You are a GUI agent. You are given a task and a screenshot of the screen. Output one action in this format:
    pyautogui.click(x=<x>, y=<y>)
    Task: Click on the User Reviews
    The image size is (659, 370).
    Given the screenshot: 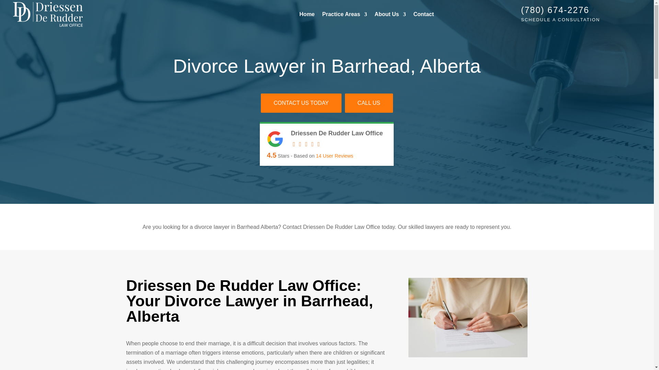 What is the action you would take?
    pyautogui.click(x=334, y=156)
    